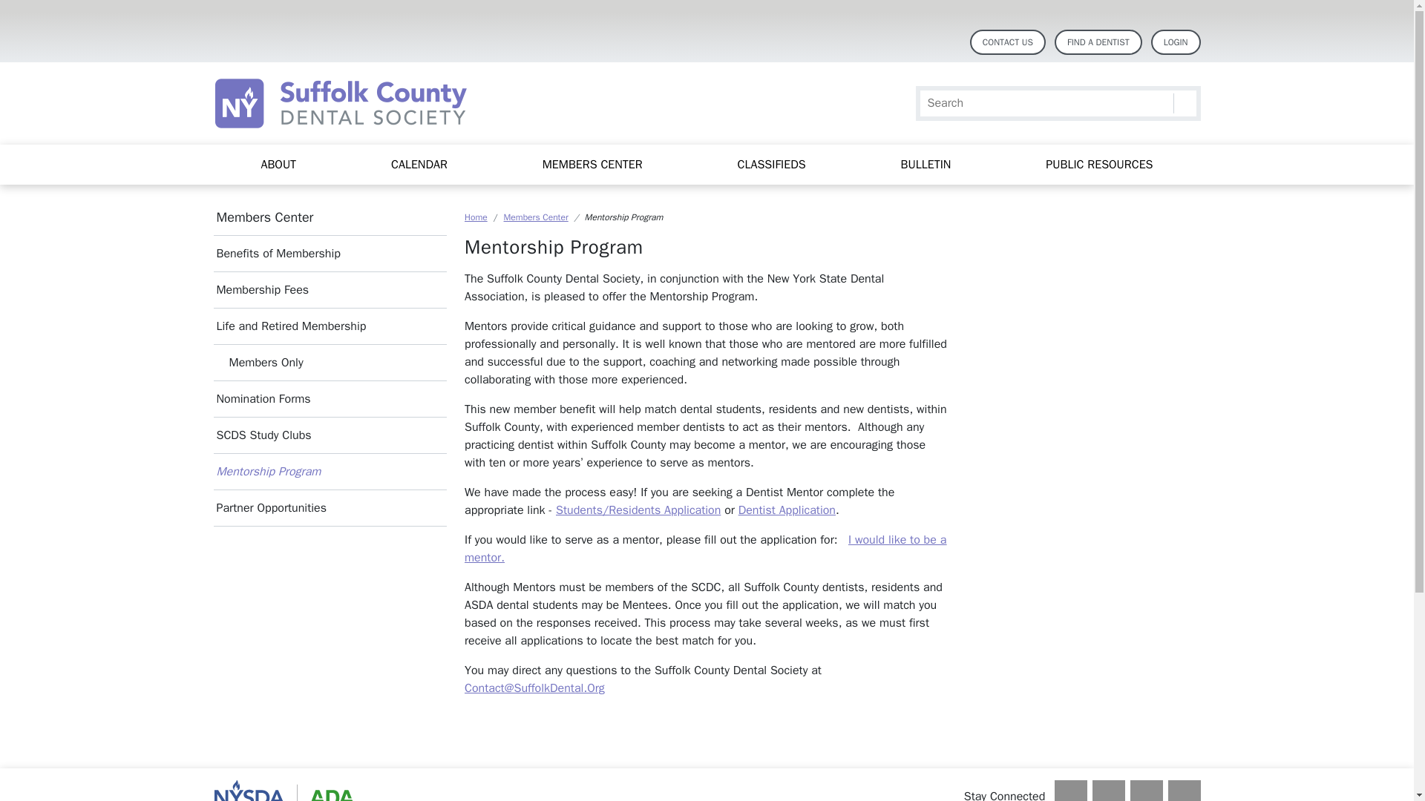 The image size is (1425, 801). Describe the element at coordinates (592, 165) in the screenshot. I see `MEMBERS CENTER` at that location.